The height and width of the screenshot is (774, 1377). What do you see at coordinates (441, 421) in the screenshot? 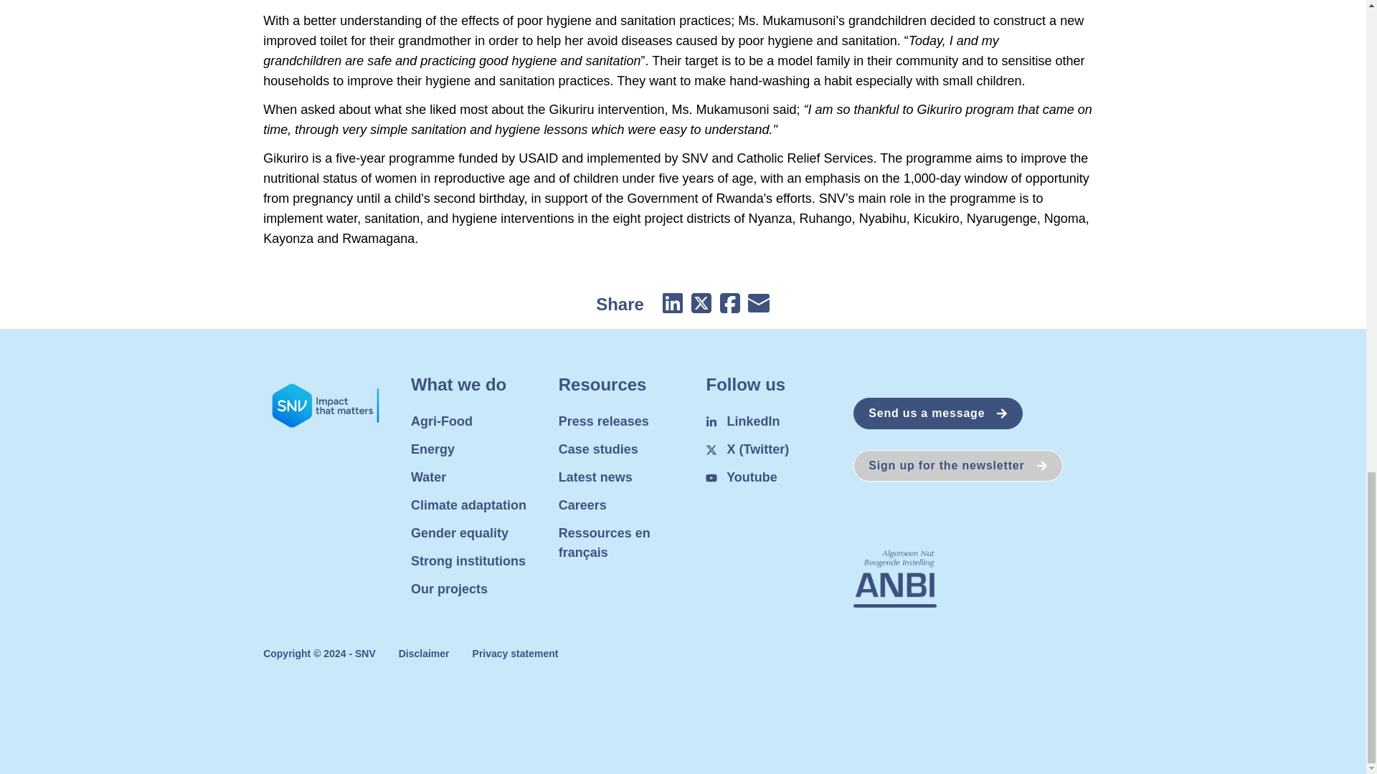
I see `Agri-Food` at bounding box center [441, 421].